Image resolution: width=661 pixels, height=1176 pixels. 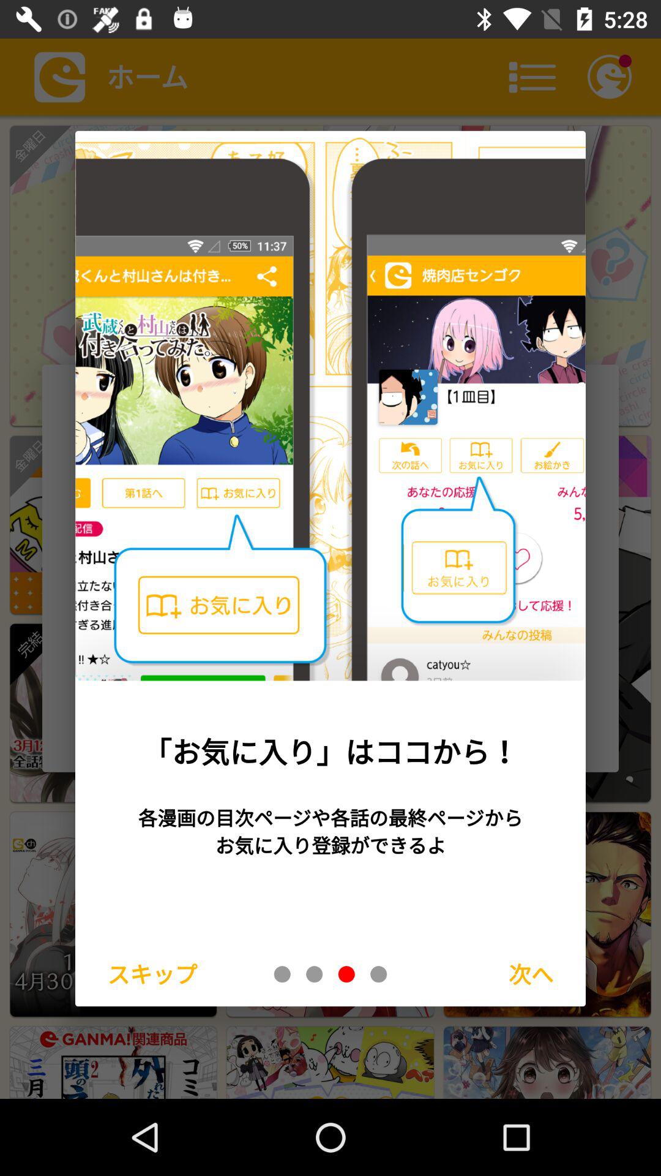 I want to click on go to page, so click(x=282, y=974).